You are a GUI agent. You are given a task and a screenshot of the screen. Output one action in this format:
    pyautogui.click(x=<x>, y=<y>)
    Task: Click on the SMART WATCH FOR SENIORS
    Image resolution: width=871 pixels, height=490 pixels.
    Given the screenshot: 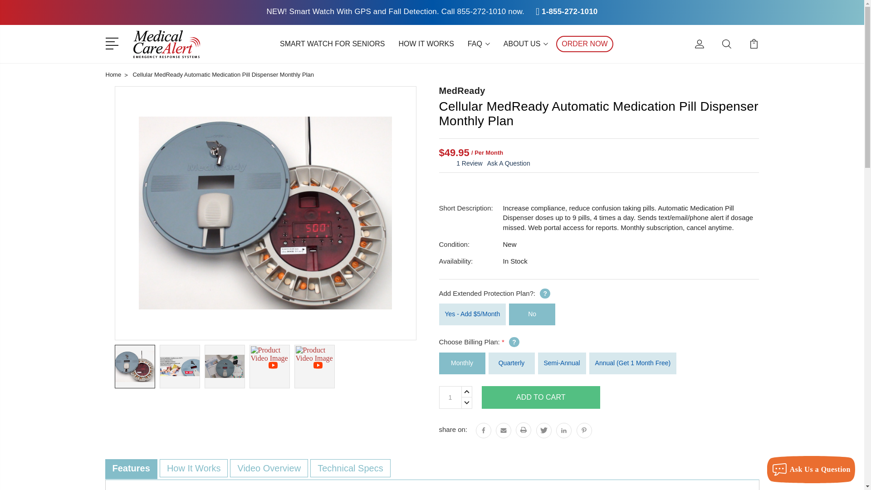 What is the action you would take?
    pyautogui.click(x=332, y=44)
    